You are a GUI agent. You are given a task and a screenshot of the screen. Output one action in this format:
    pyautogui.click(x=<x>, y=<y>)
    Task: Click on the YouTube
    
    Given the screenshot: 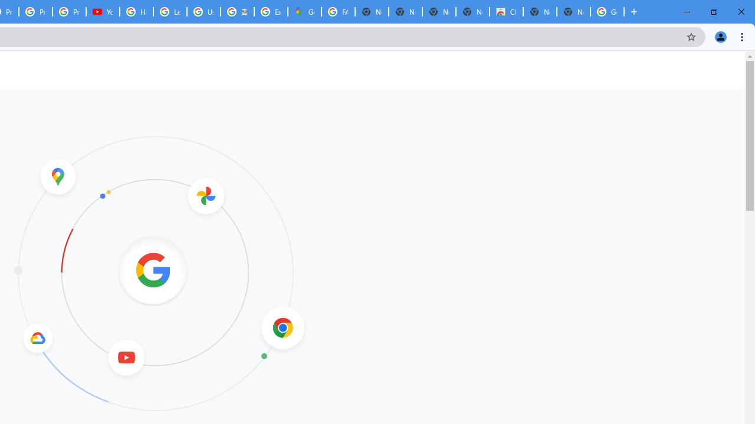 What is the action you would take?
    pyautogui.click(x=103, y=12)
    